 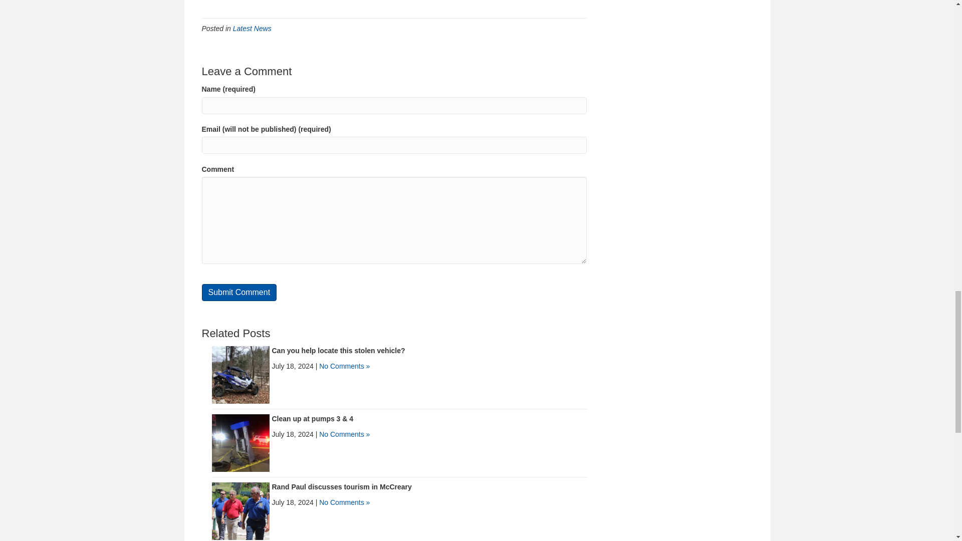 I want to click on Rand Paul discusses tourism in McCreary, so click(x=341, y=487).